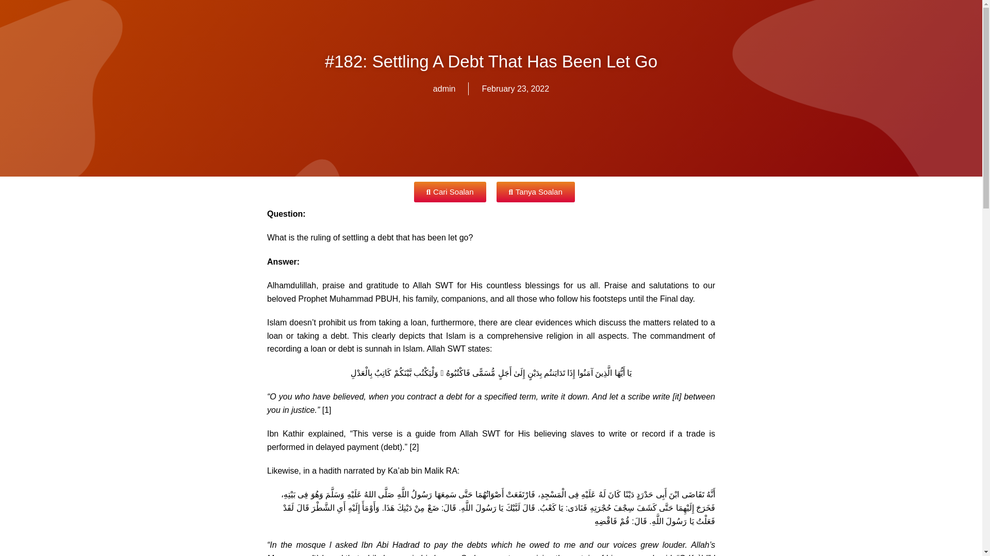 Image resolution: width=990 pixels, height=556 pixels. Describe the element at coordinates (450, 192) in the screenshot. I see `Cari Soalan` at that location.